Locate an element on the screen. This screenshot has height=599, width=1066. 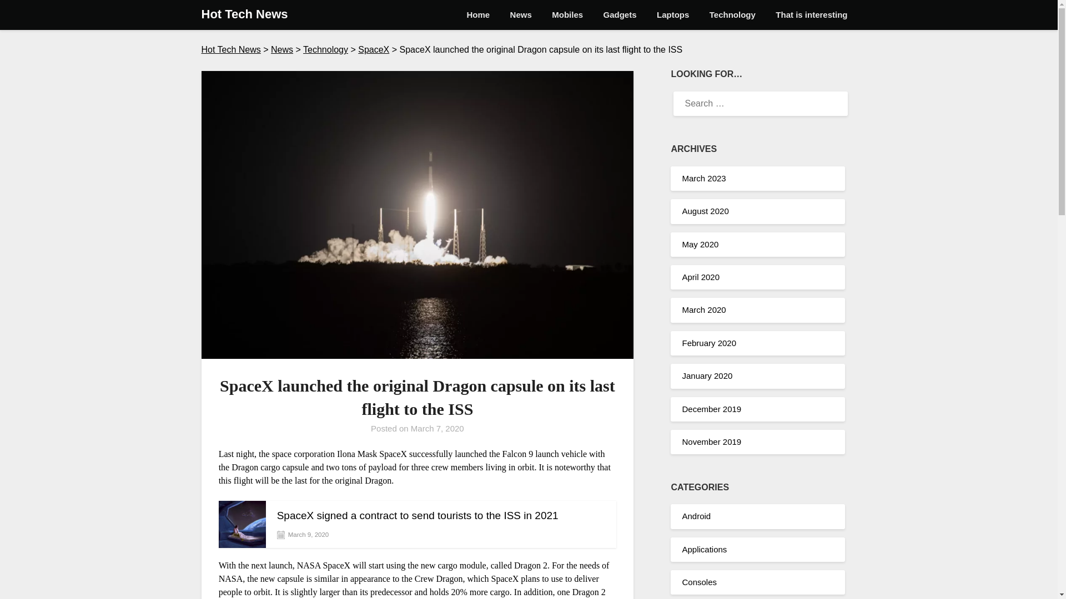
August 2020 is located at coordinates (705, 211).